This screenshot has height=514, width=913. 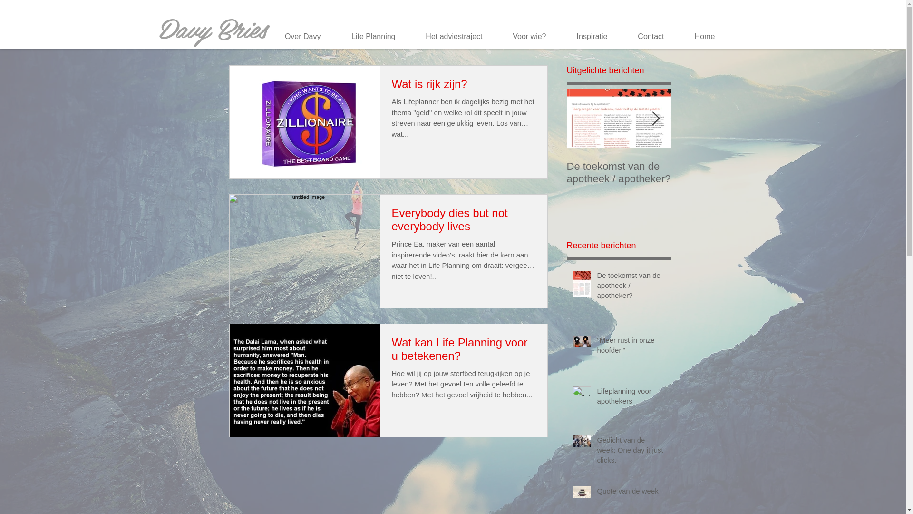 What do you see at coordinates (828, 173) in the screenshot?
I see `Wat is Life Planning nu eigenlijk?` at bounding box center [828, 173].